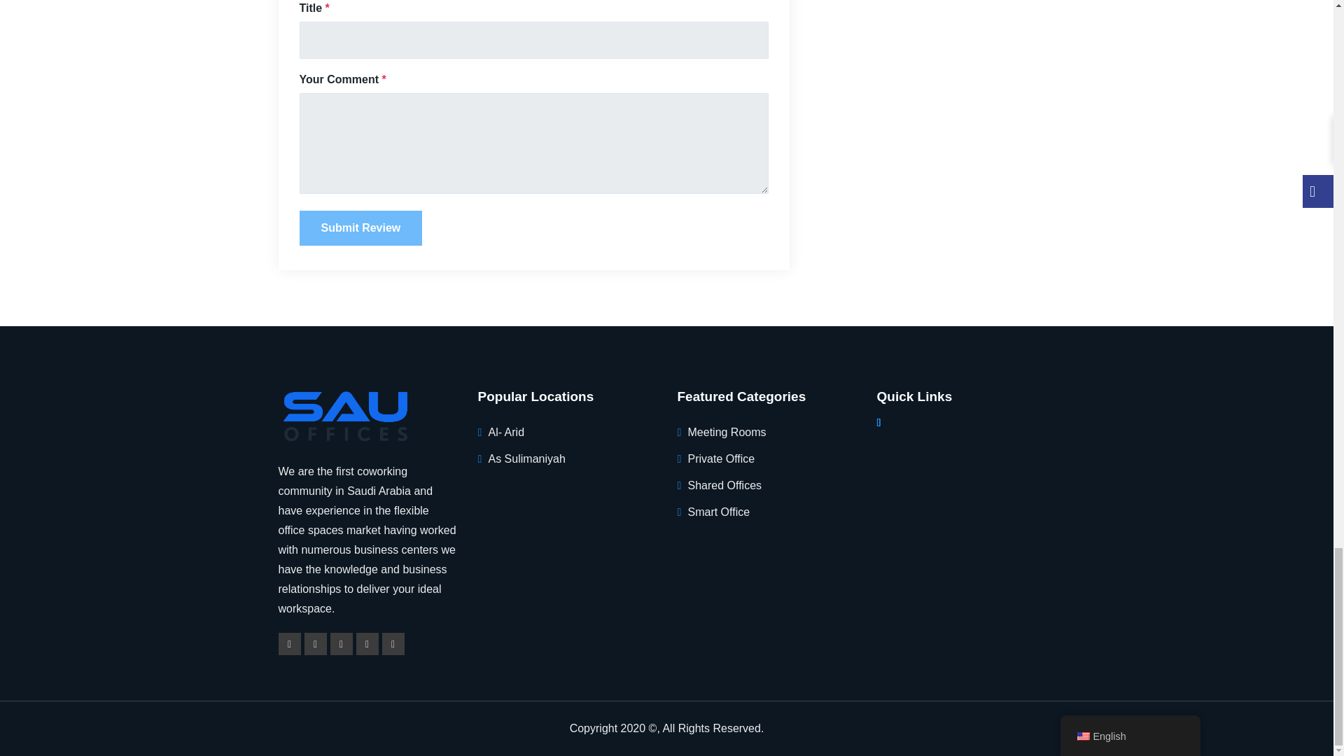 The width and height of the screenshot is (1344, 756). What do you see at coordinates (724, 485) in the screenshot?
I see `Shared Offices` at bounding box center [724, 485].